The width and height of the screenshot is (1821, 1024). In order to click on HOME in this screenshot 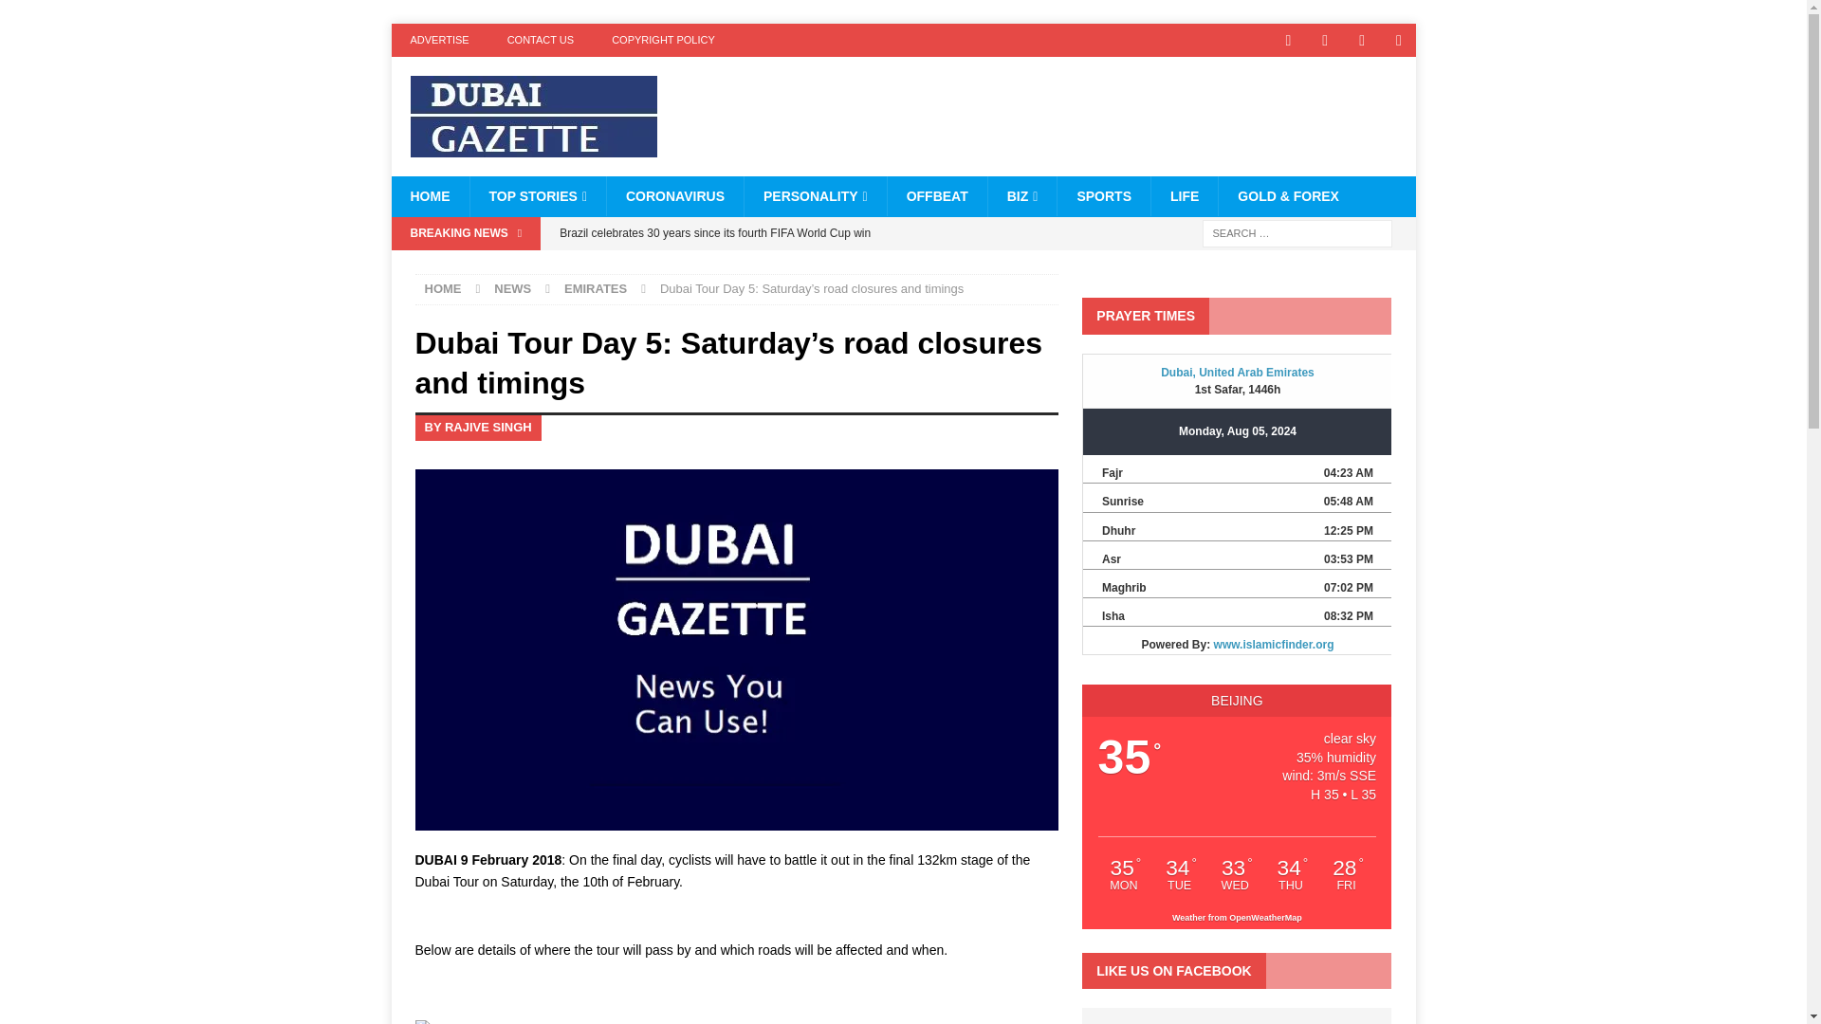, I will do `click(429, 195)`.